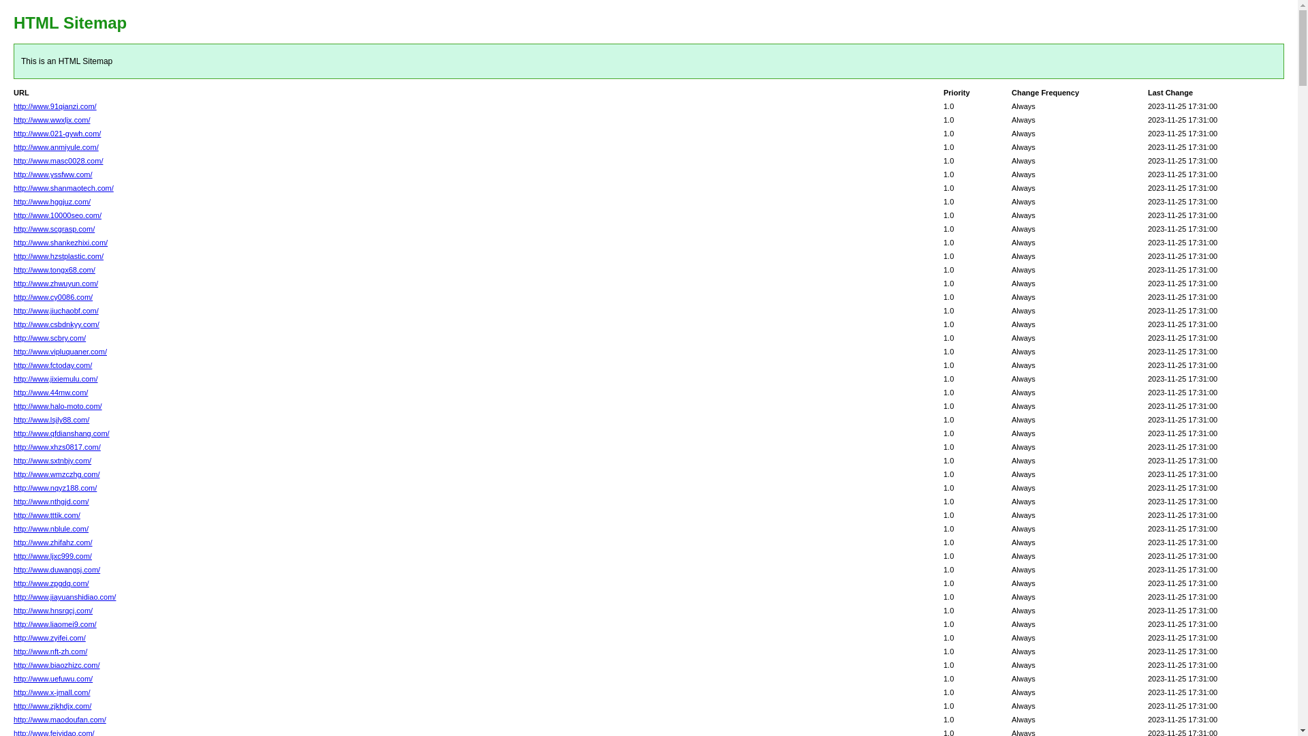 This screenshot has width=1308, height=736. What do you see at coordinates (53, 556) in the screenshot?
I see `http://www.ljxc999.com/` at bounding box center [53, 556].